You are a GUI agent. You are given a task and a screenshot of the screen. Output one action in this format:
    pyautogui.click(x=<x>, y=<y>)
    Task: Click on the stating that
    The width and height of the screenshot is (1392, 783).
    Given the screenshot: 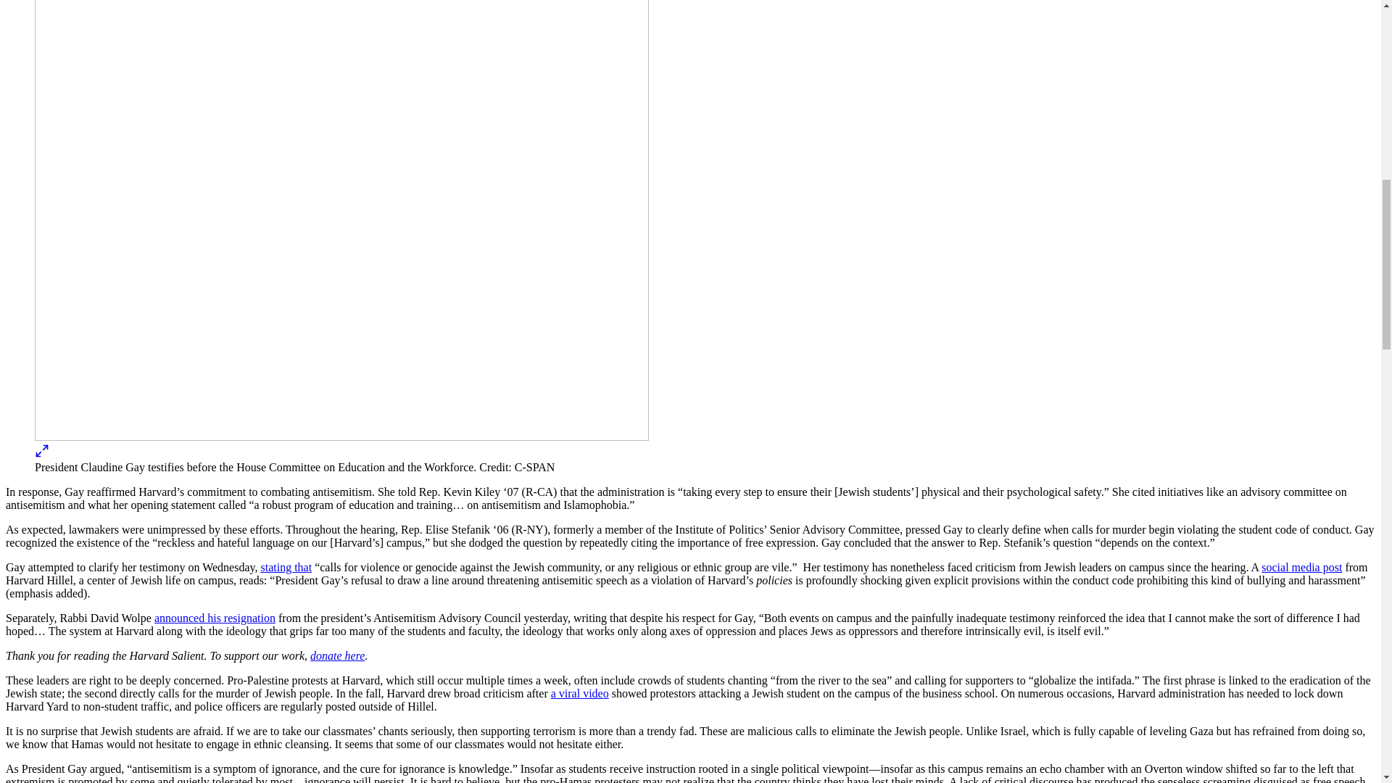 What is the action you would take?
    pyautogui.click(x=286, y=567)
    